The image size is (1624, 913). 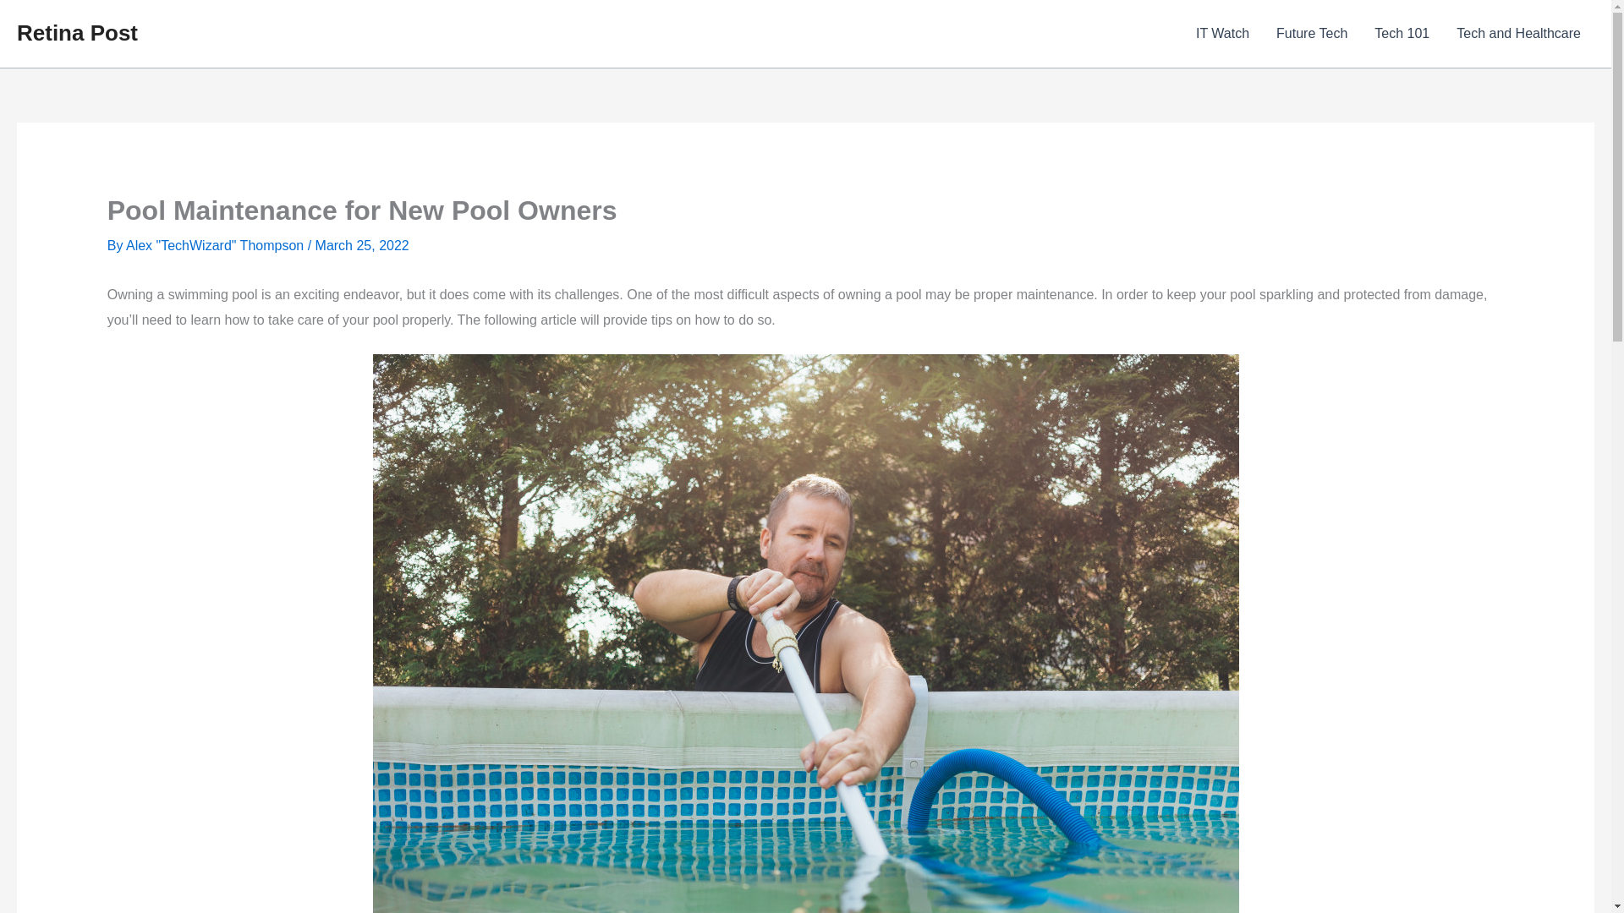 What do you see at coordinates (1311, 34) in the screenshot?
I see `Future Tech` at bounding box center [1311, 34].